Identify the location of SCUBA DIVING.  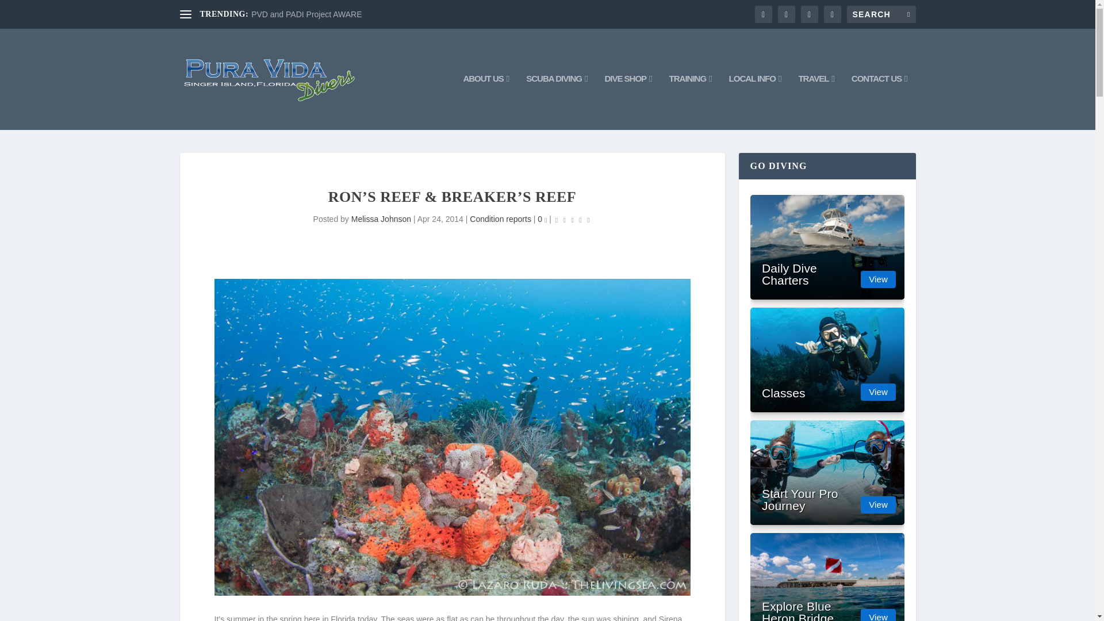
(557, 101).